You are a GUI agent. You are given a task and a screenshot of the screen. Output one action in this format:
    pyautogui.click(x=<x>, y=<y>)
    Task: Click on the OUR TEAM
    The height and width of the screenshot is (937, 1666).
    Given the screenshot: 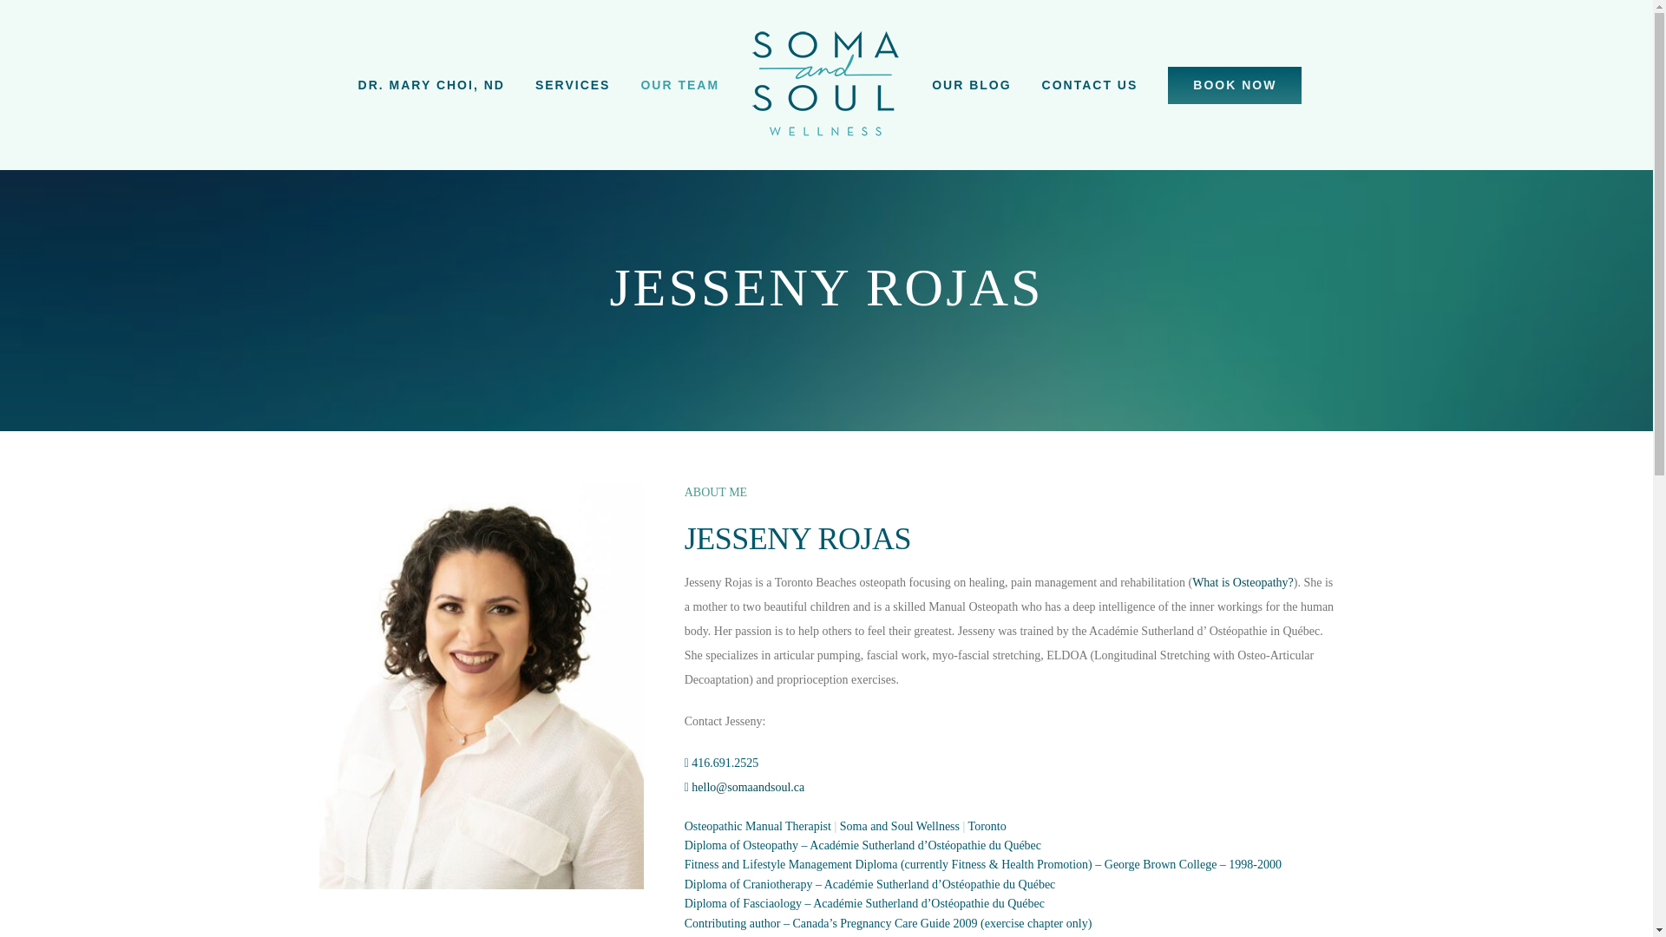 What is the action you would take?
    pyautogui.click(x=679, y=85)
    